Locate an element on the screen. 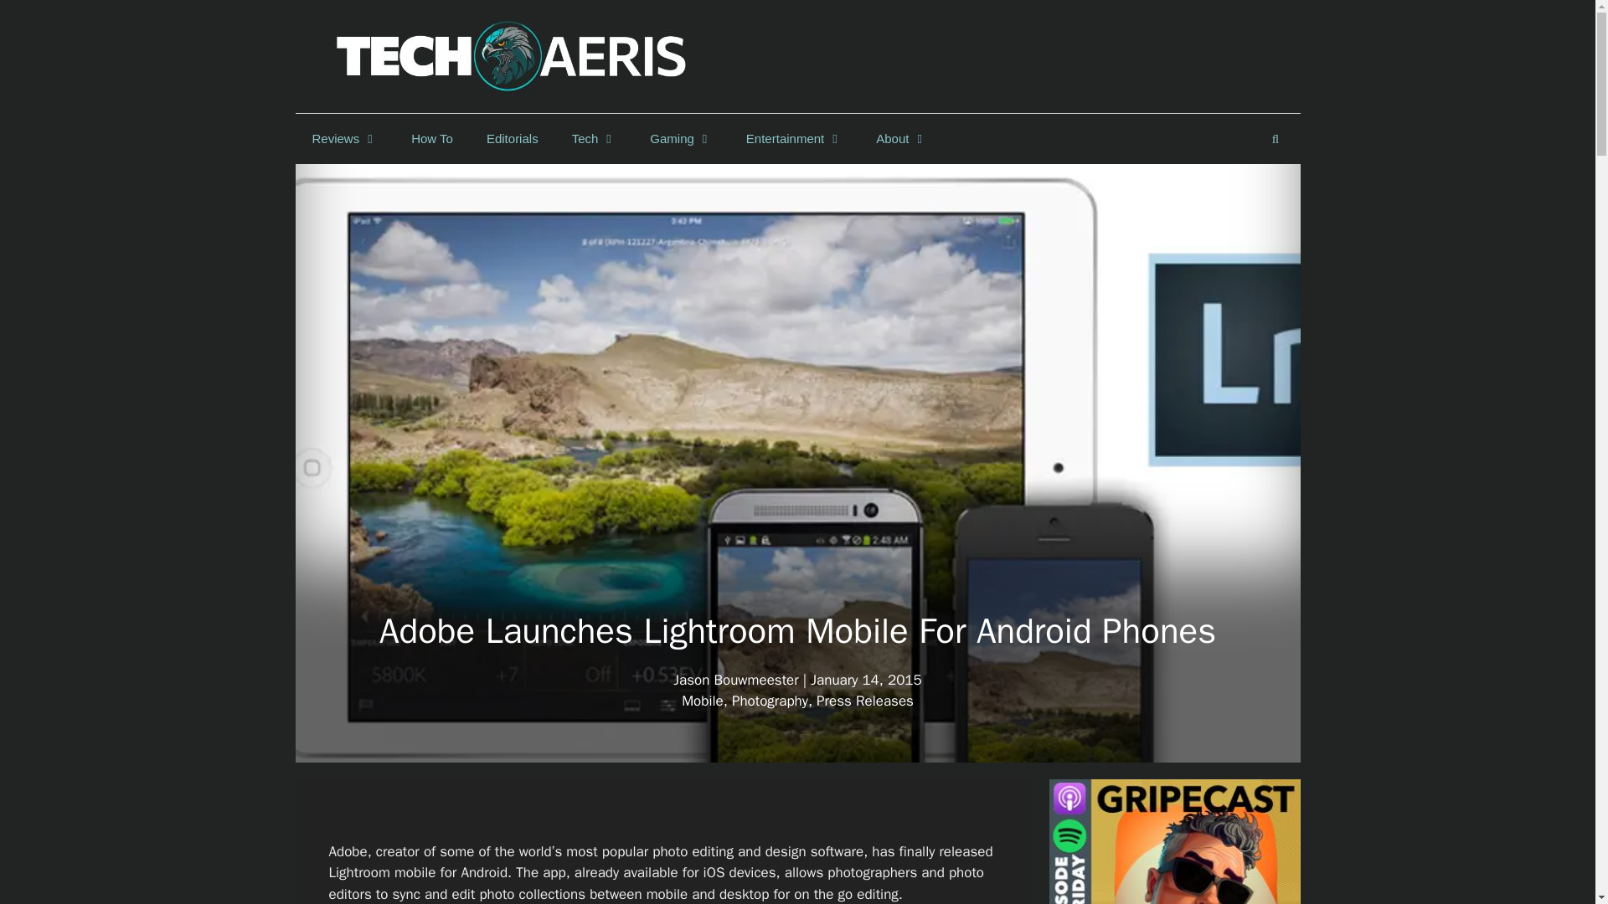  Gaming is located at coordinates (682, 139).